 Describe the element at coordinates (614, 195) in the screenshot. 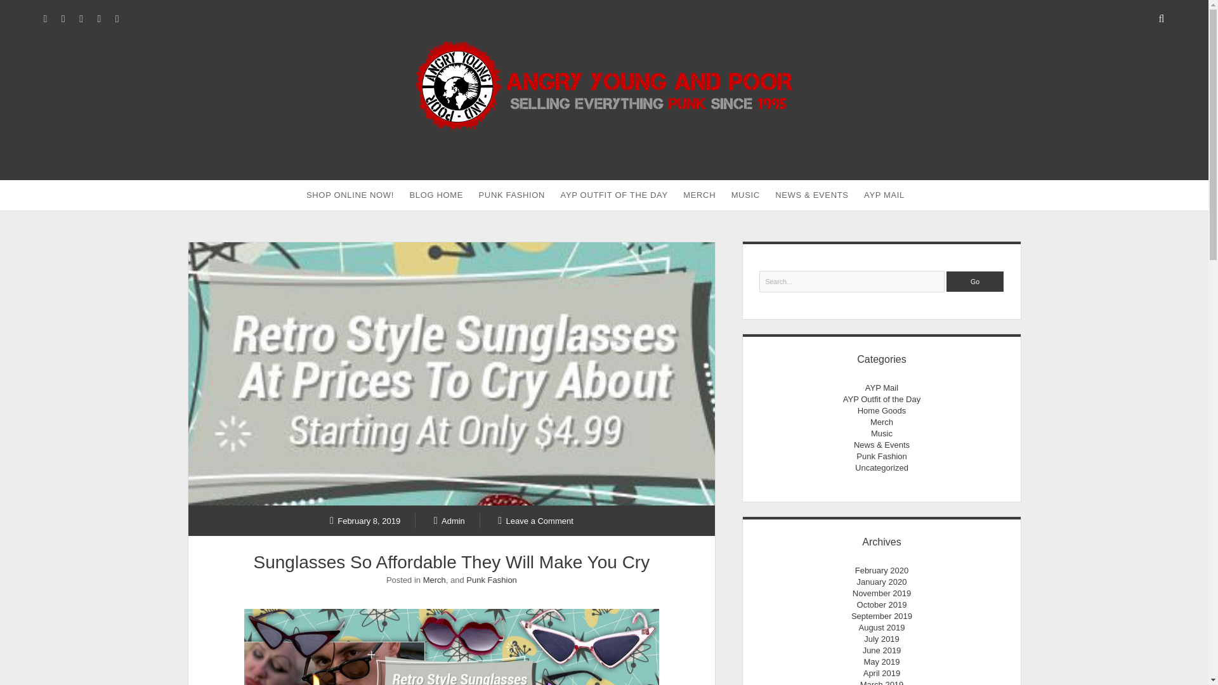

I see `AYP OUTFIT OF THE DAY` at that location.